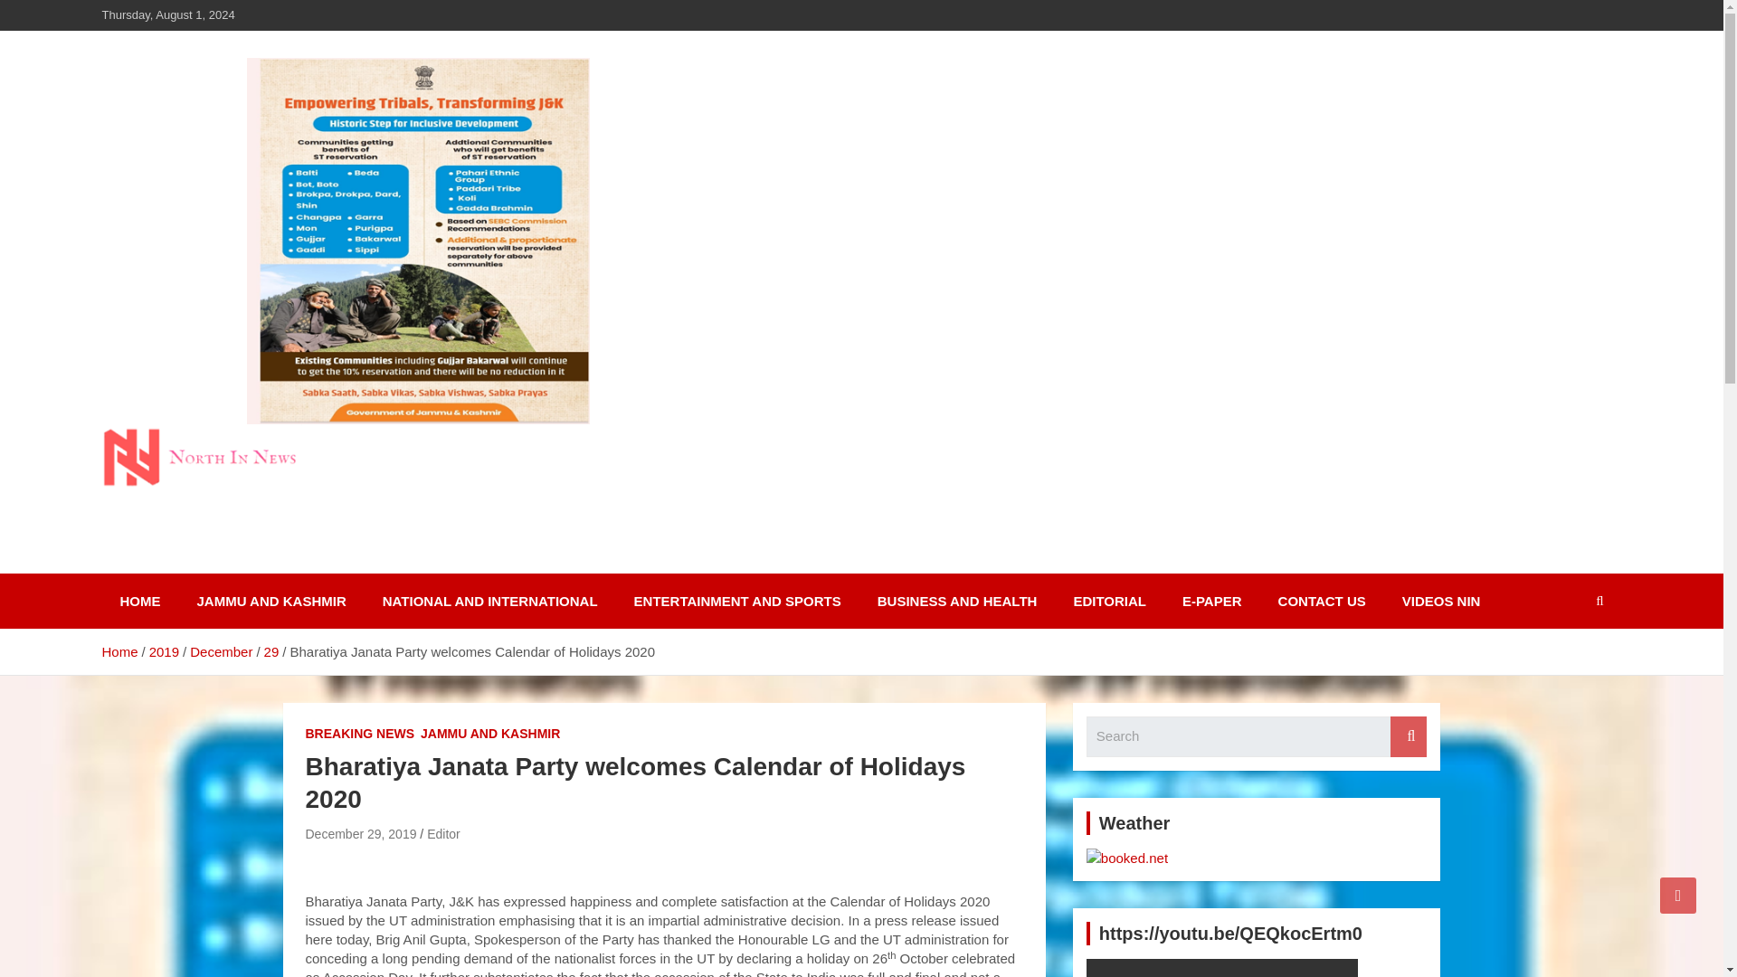  Describe the element at coordinates (1678, 895) in the screenshot. I see `Go to Top` at that location.